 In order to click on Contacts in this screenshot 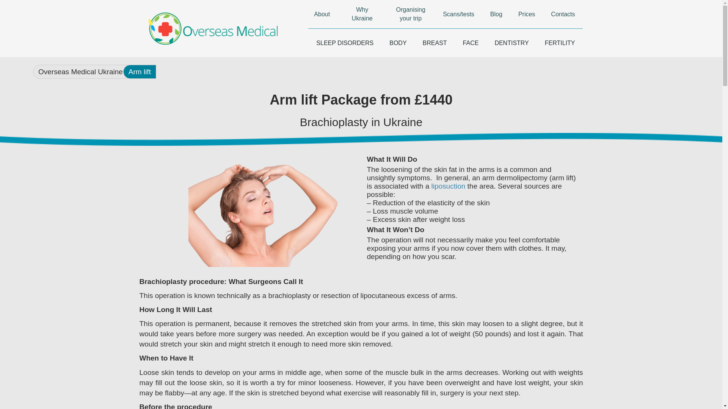, I will do `click(563, 14)`.